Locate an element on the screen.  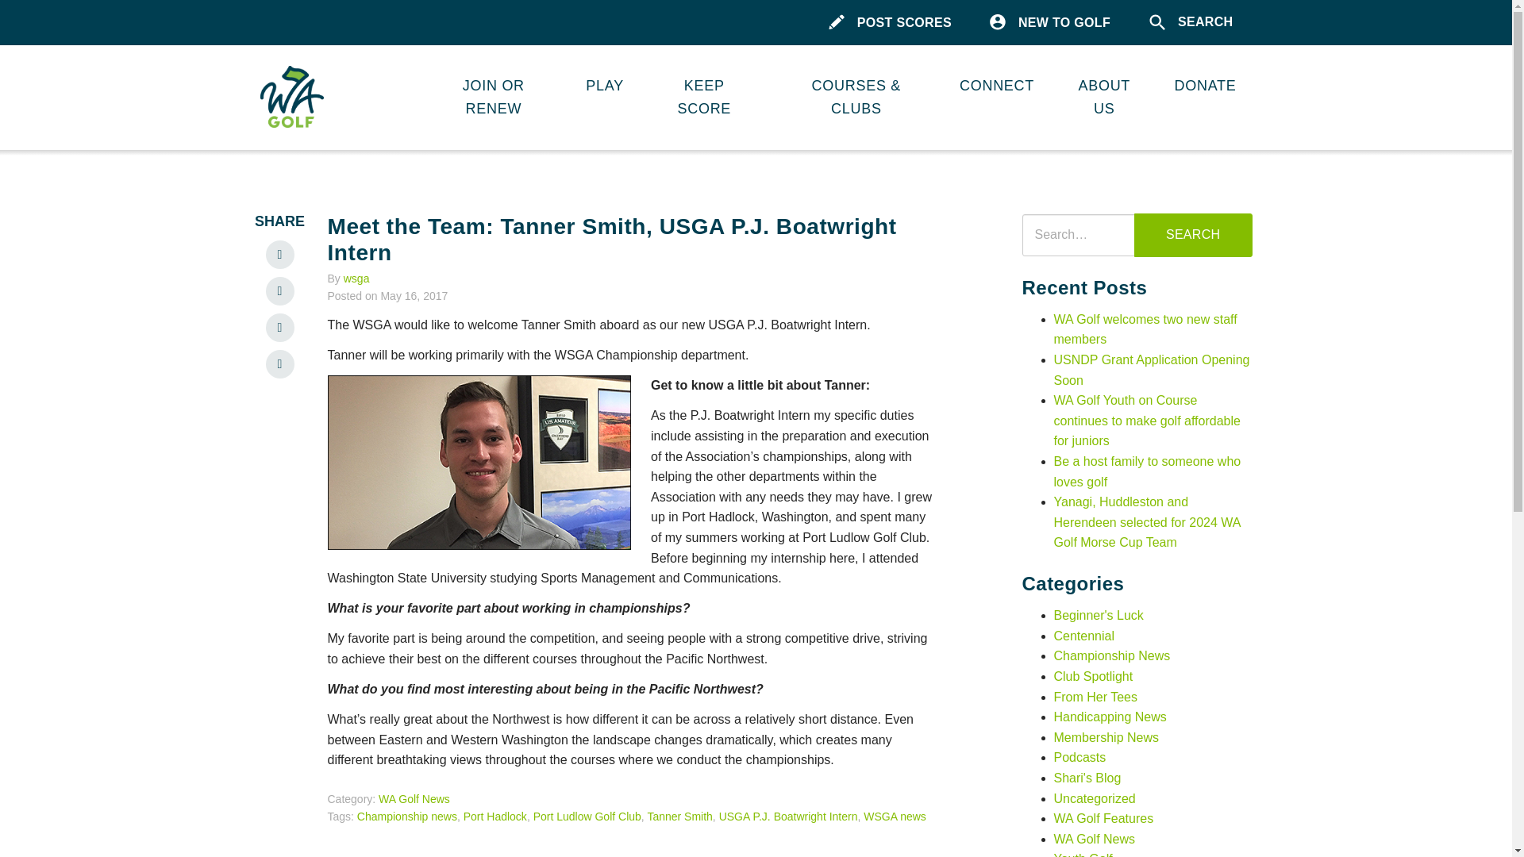
Facebook is located at coordinates (279, 290).